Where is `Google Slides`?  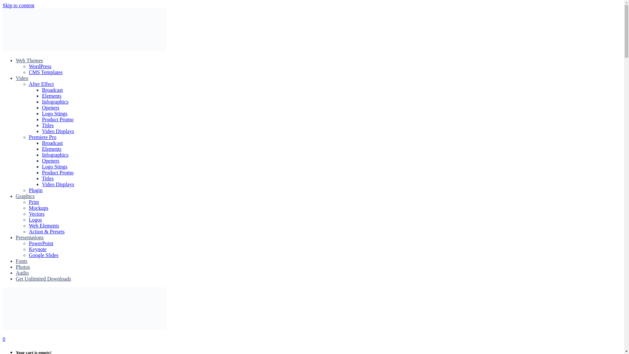 Google Slides is located at coordinates (44, 255).